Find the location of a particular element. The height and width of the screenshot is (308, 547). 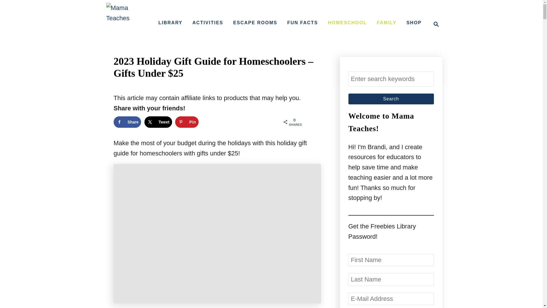

ESCAPE ROOMS is located at coordinates (255, 23).